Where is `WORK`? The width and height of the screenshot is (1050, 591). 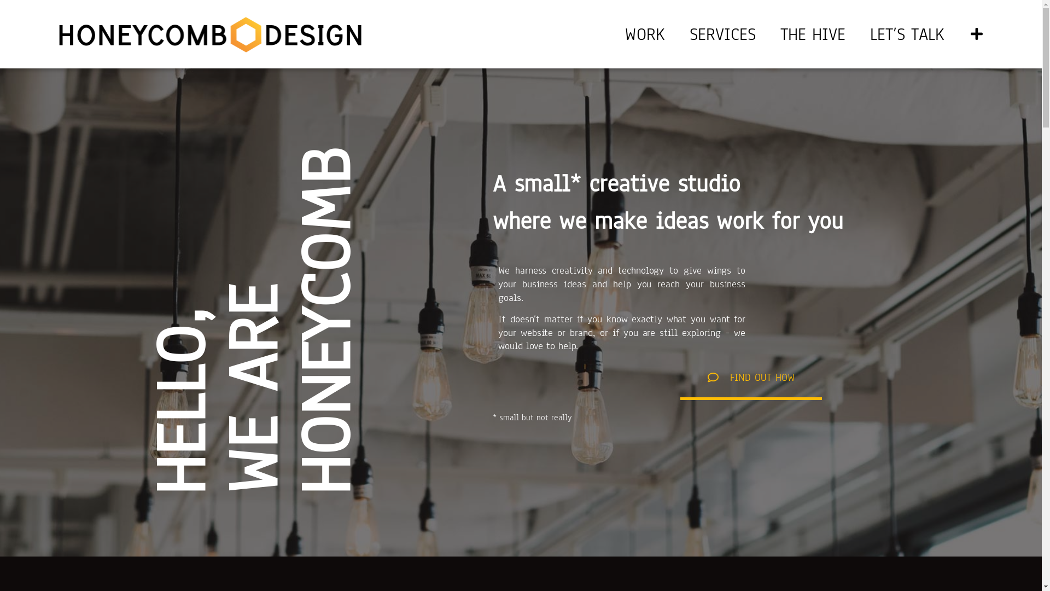 WORK is located at coordinates (645, 34).